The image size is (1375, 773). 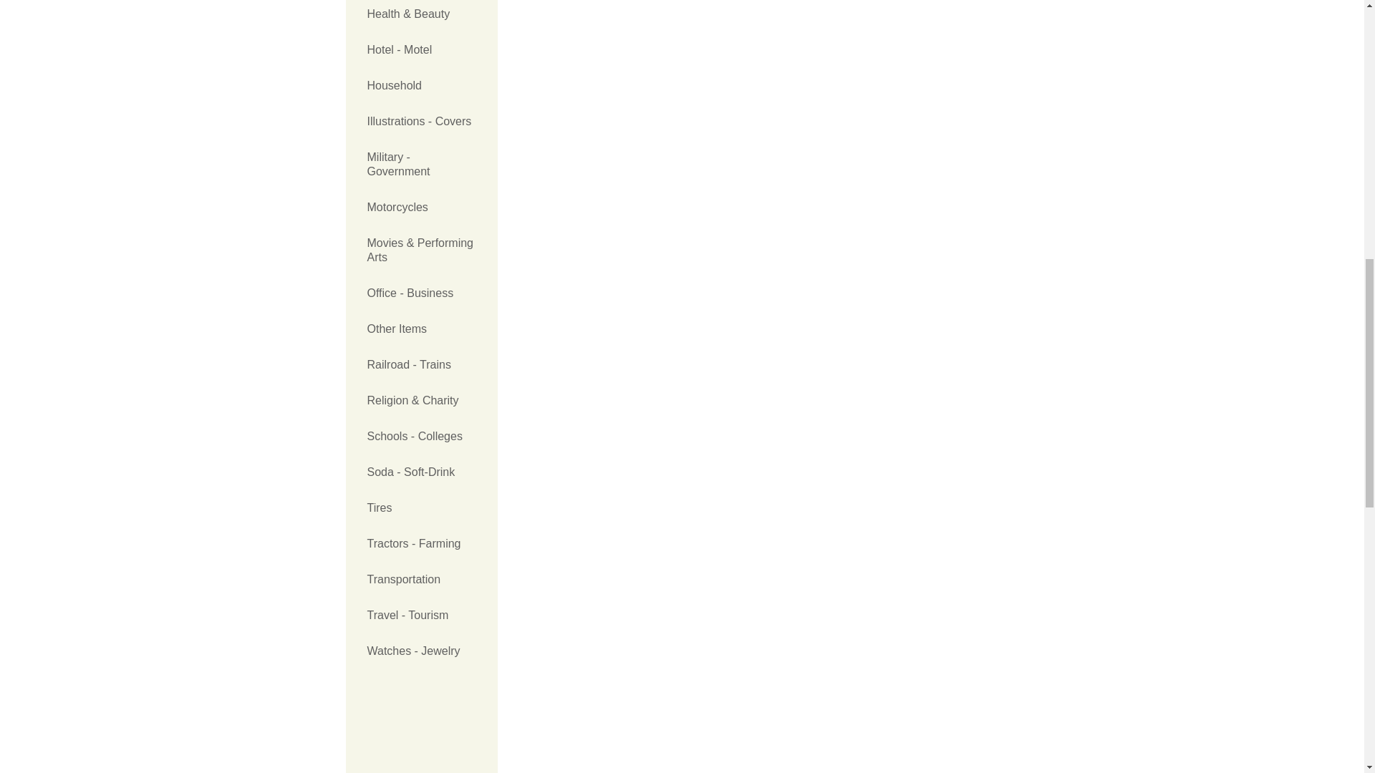 I want to click on Household, so click(x=421, y=86).